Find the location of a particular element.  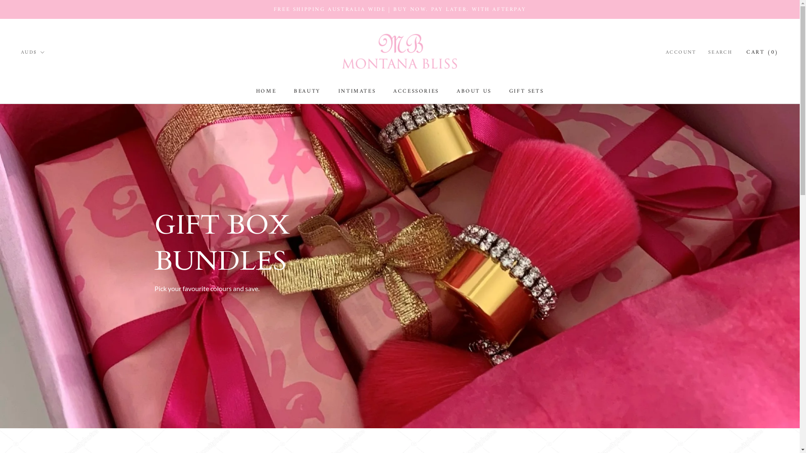

AUD is located at coordinates (50, 134).